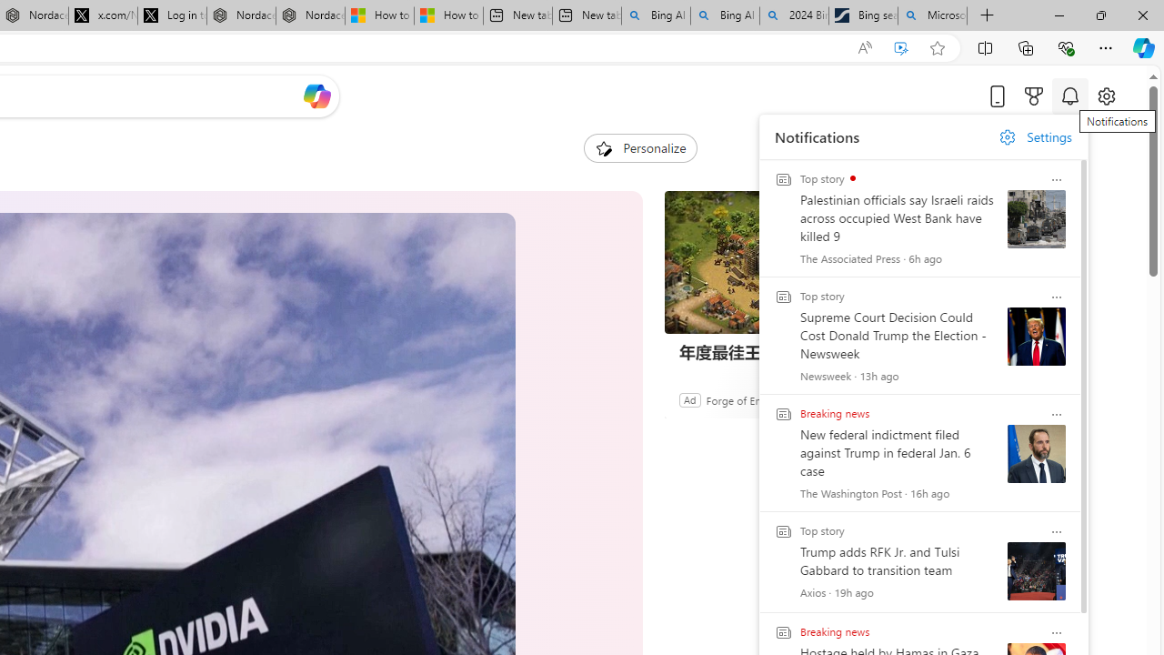 The height and width of the screenshot is (655, 1164). I want to click on Bing AI - Search, so click(725, 16).